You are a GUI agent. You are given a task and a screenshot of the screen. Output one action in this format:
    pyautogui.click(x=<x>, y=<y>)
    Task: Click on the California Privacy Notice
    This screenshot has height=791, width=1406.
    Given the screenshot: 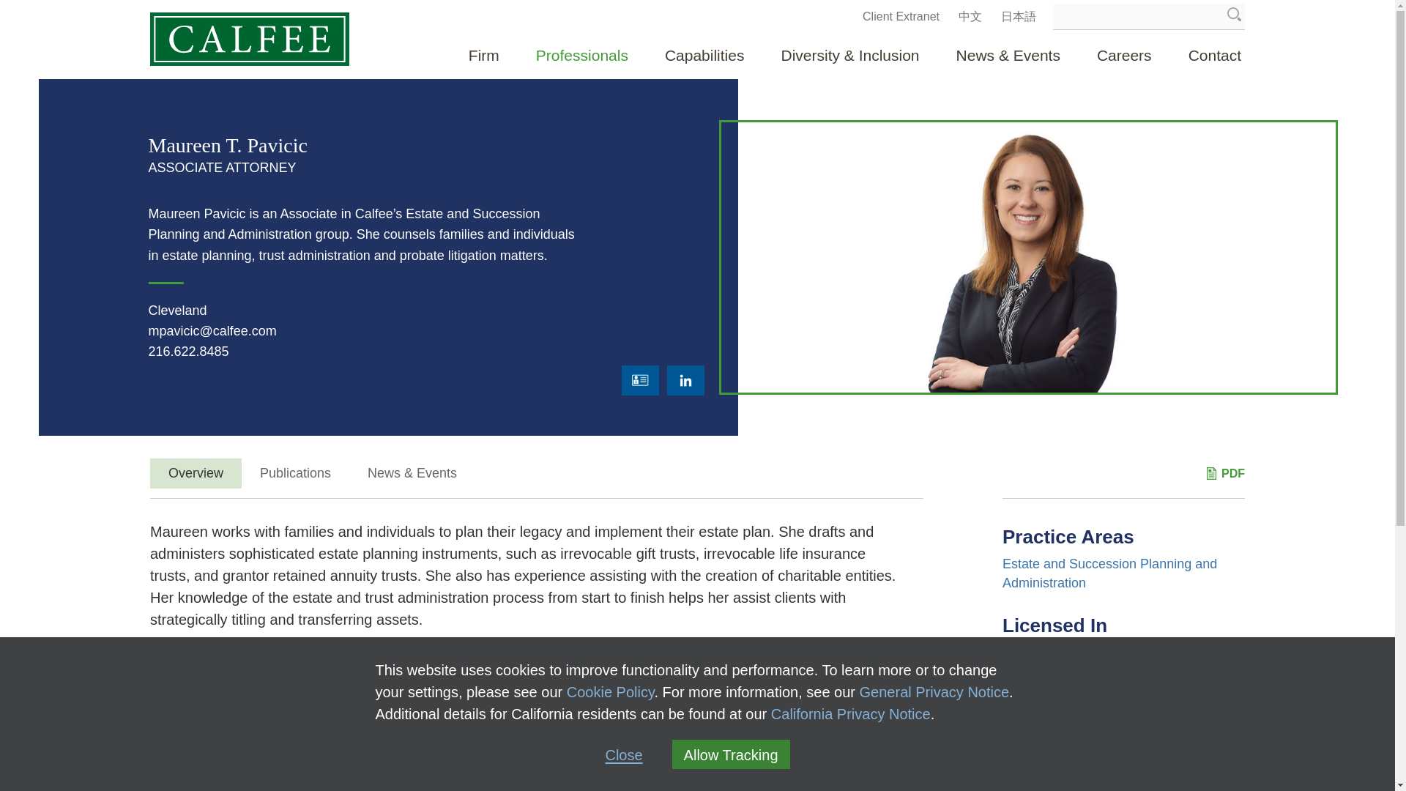 What is the action you would take?
    pyautogui.click(x=851, y=714)
    